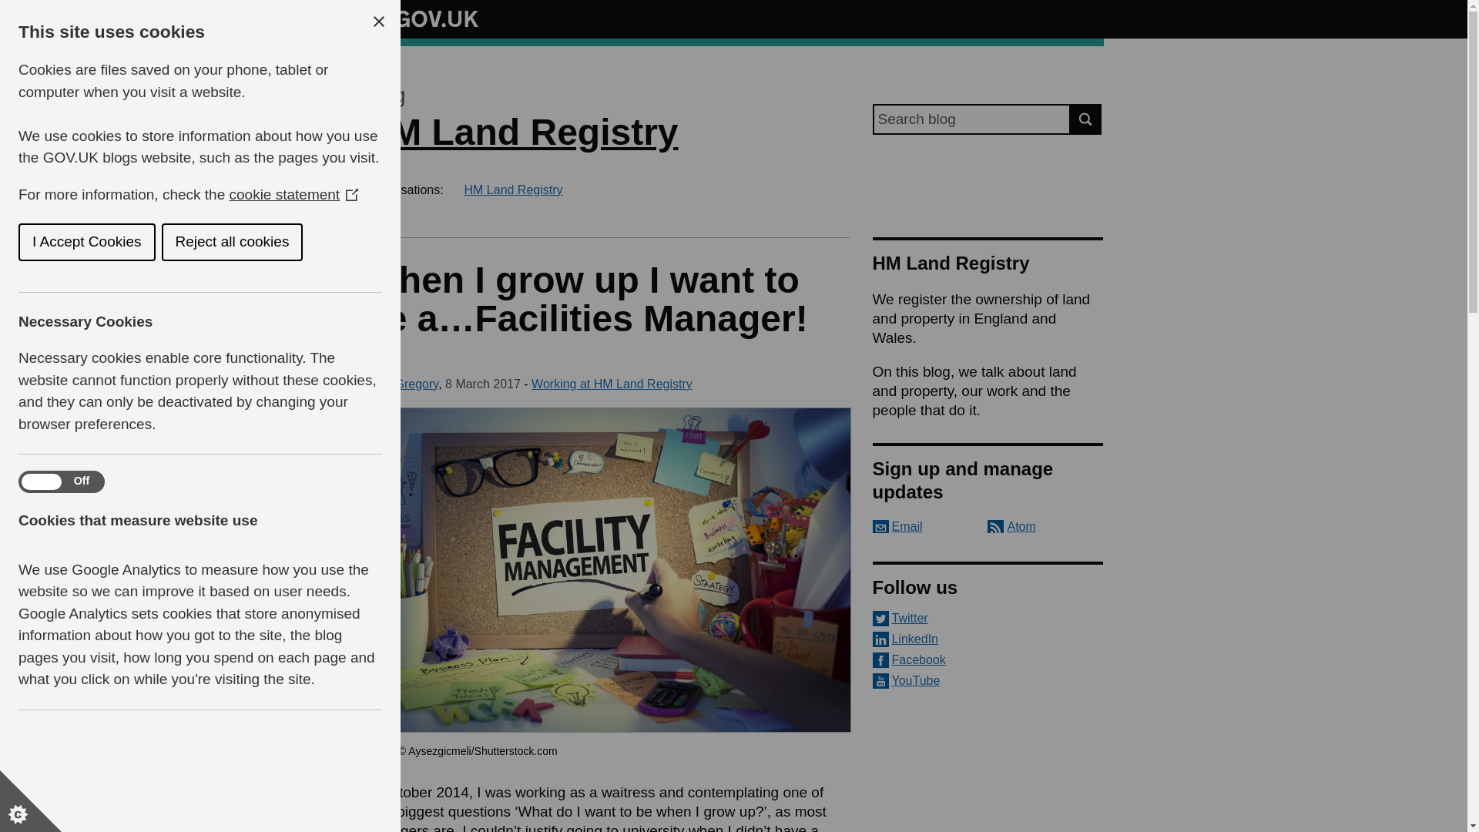  I want to click on Go to the GOV.UK homepage, so click(421, 18).